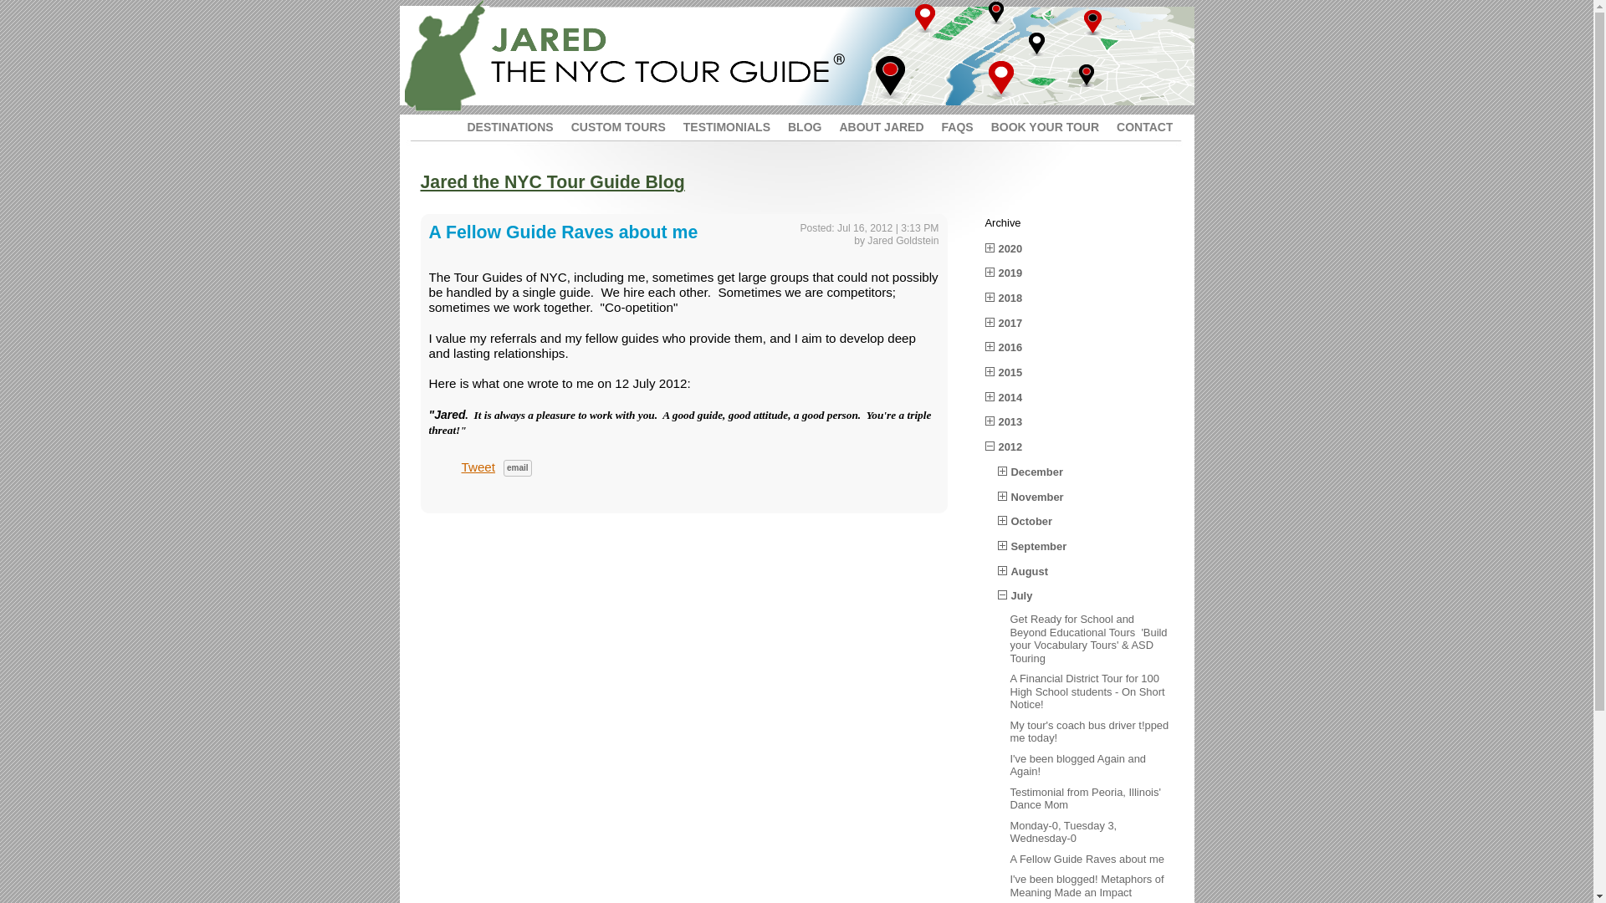 The width and height of the screenshot is (1606, 903). I want to click on email, so click(517, 468).